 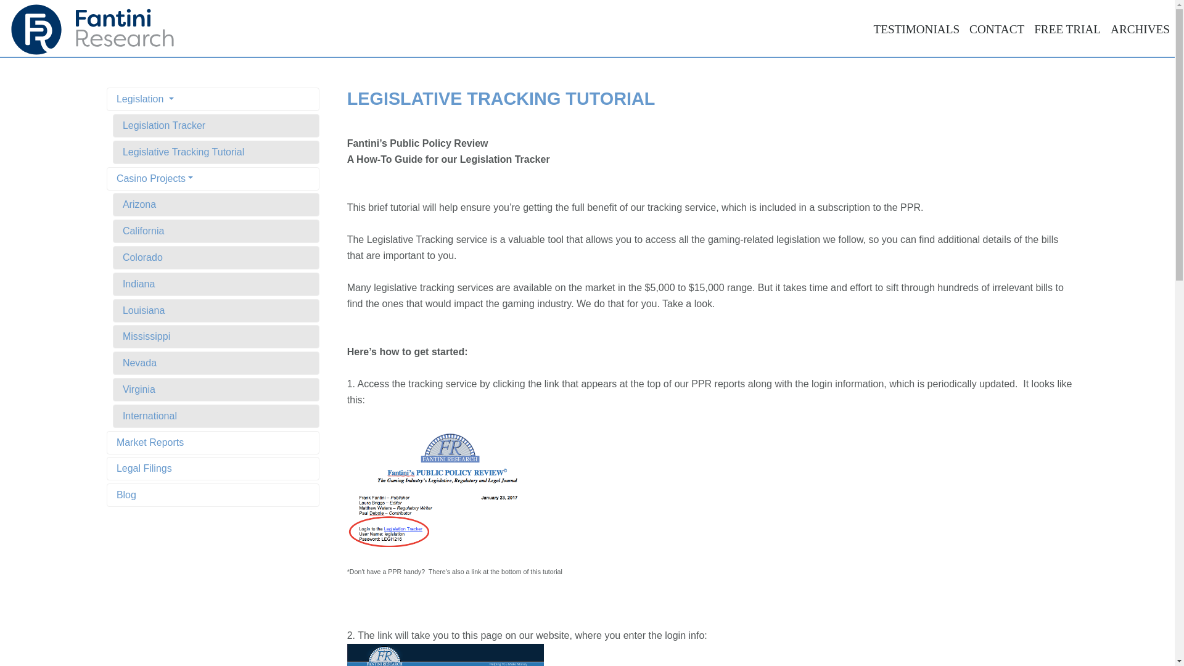 What do you see at coordinates (216, 337) in the screenshot?
I see `Mississippi` at bounding box center [216, 337].